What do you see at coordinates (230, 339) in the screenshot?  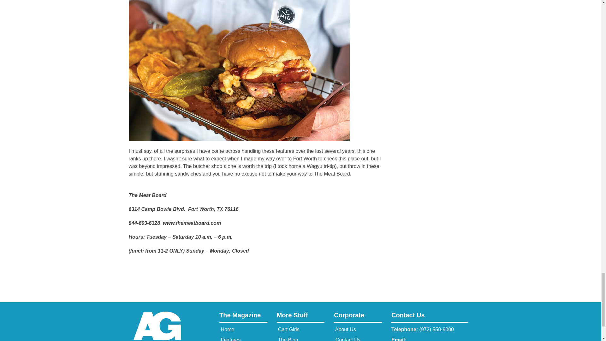 I see ` Features` at bounding box center [230, 339].